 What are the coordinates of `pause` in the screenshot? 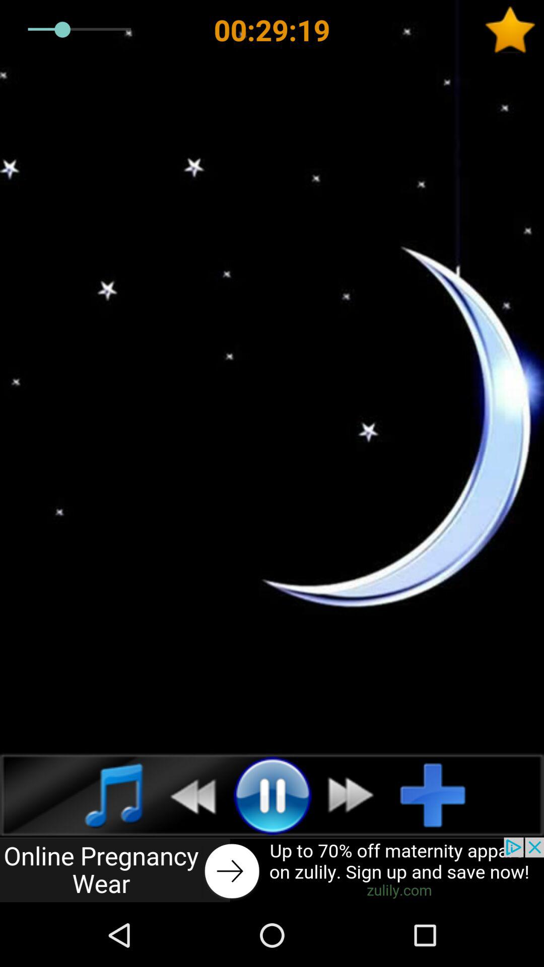 It's located at (272, 795).